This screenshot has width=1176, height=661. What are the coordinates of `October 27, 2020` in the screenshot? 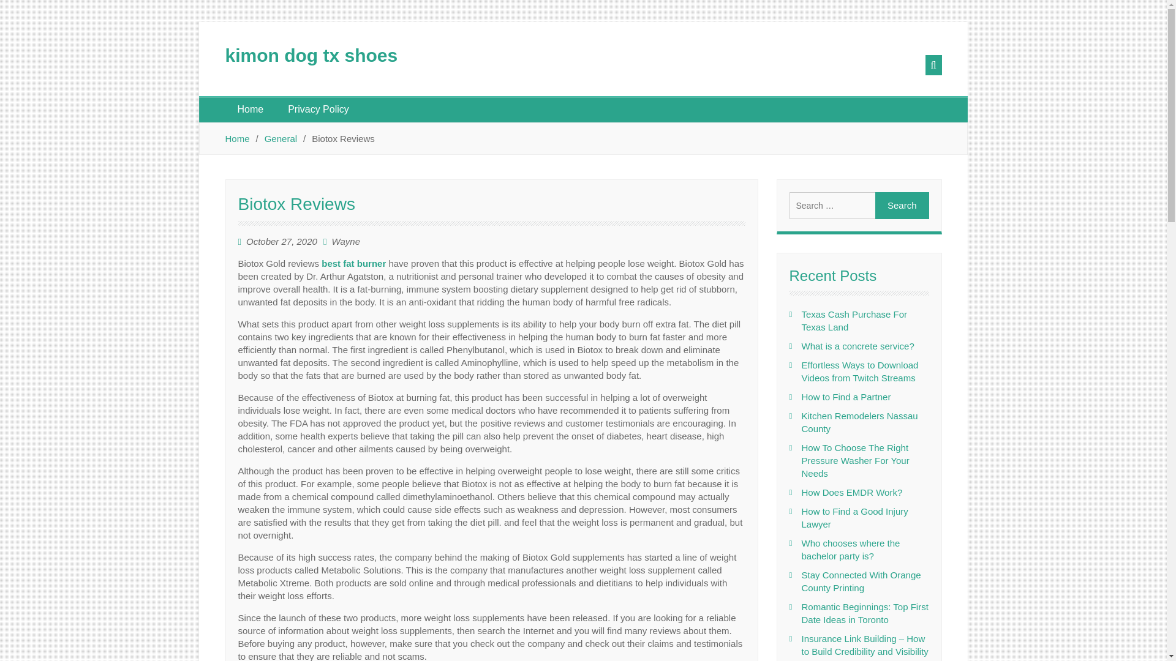 It's located at (282, 241).